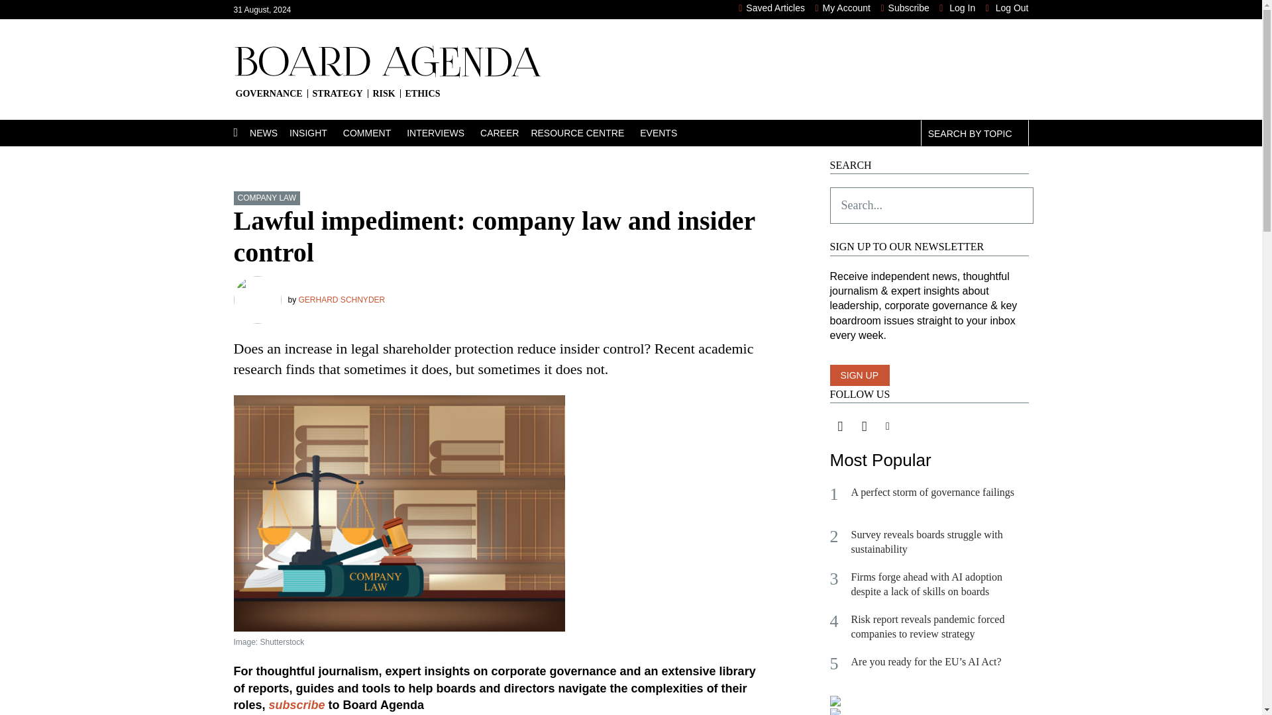 This screenshot has width=1272, height=715. I want to click on NEWS, so click(269, 133).